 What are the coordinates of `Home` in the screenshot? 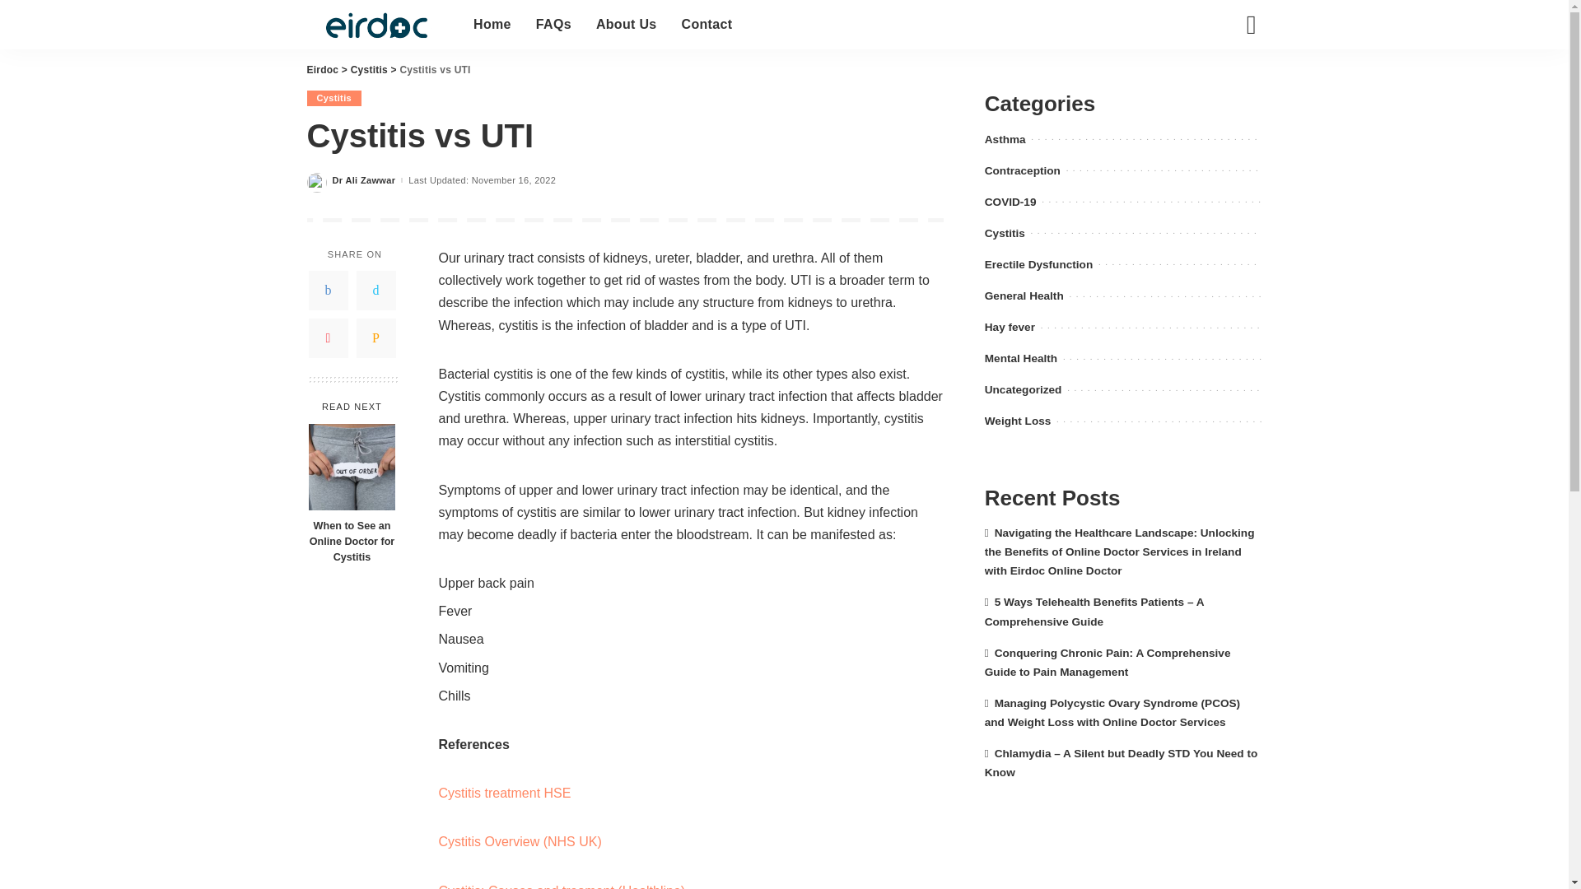 It's located at (492, 25).